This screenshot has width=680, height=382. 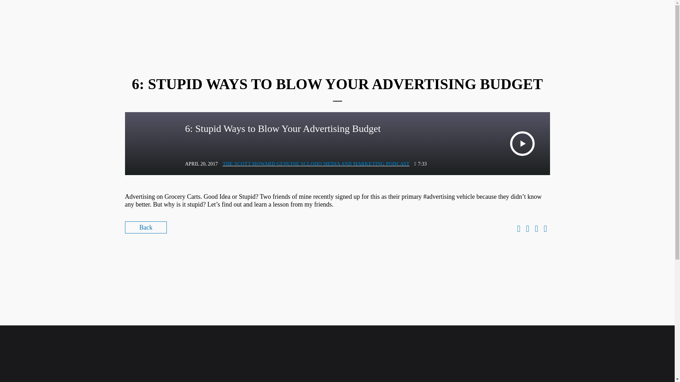 I want to click on Share on Facebook, so click(x=518, y=229).